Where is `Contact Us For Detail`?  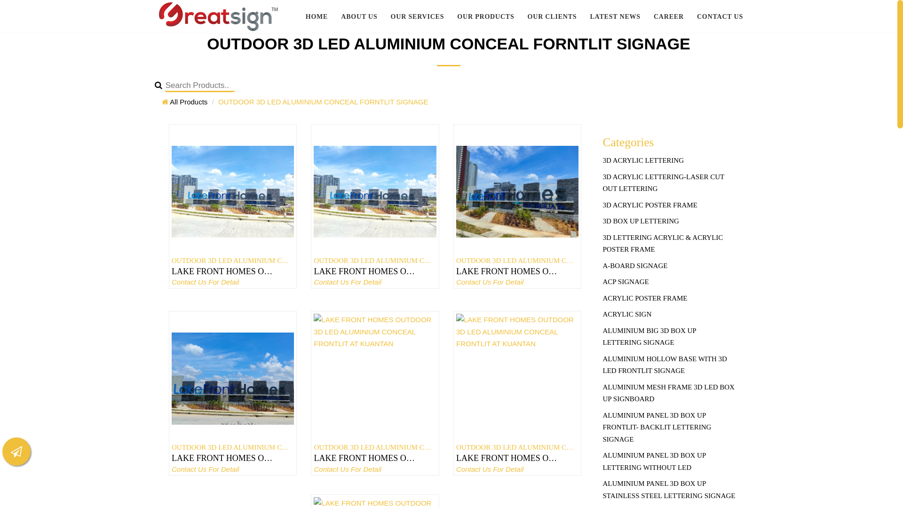
Contact Us For Detail is located at coordinates (229, 282).